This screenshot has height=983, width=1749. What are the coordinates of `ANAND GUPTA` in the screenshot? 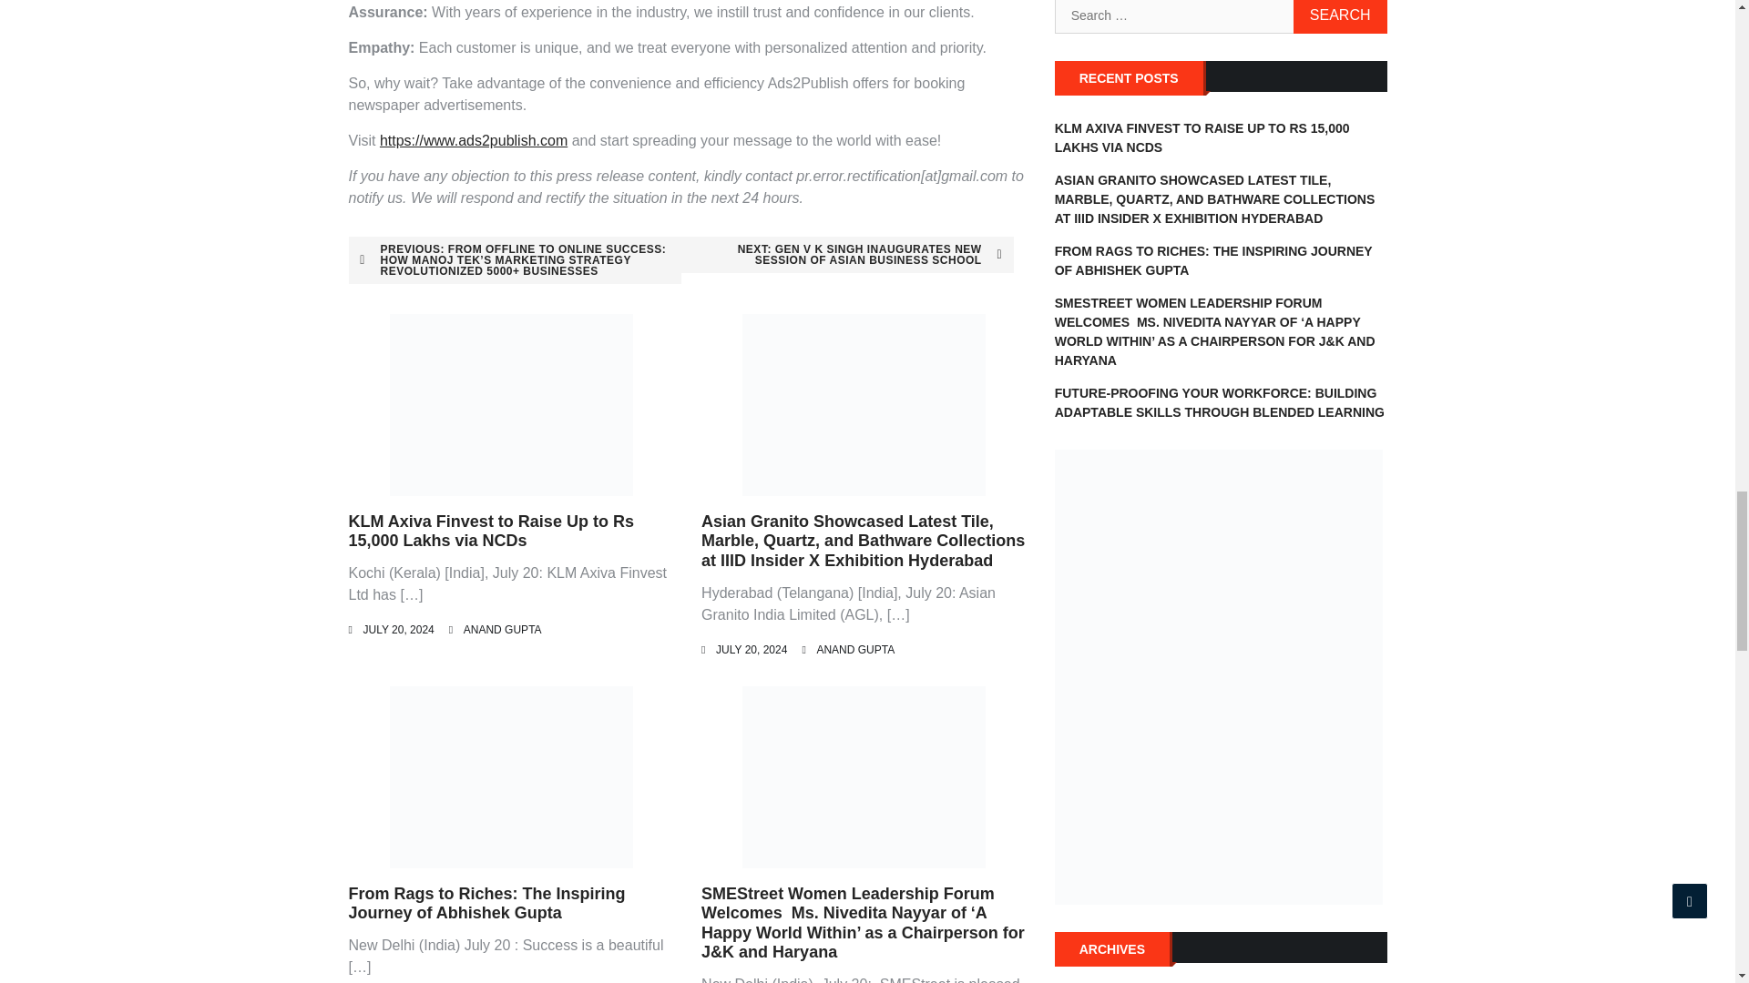 It's located at (854, 650).